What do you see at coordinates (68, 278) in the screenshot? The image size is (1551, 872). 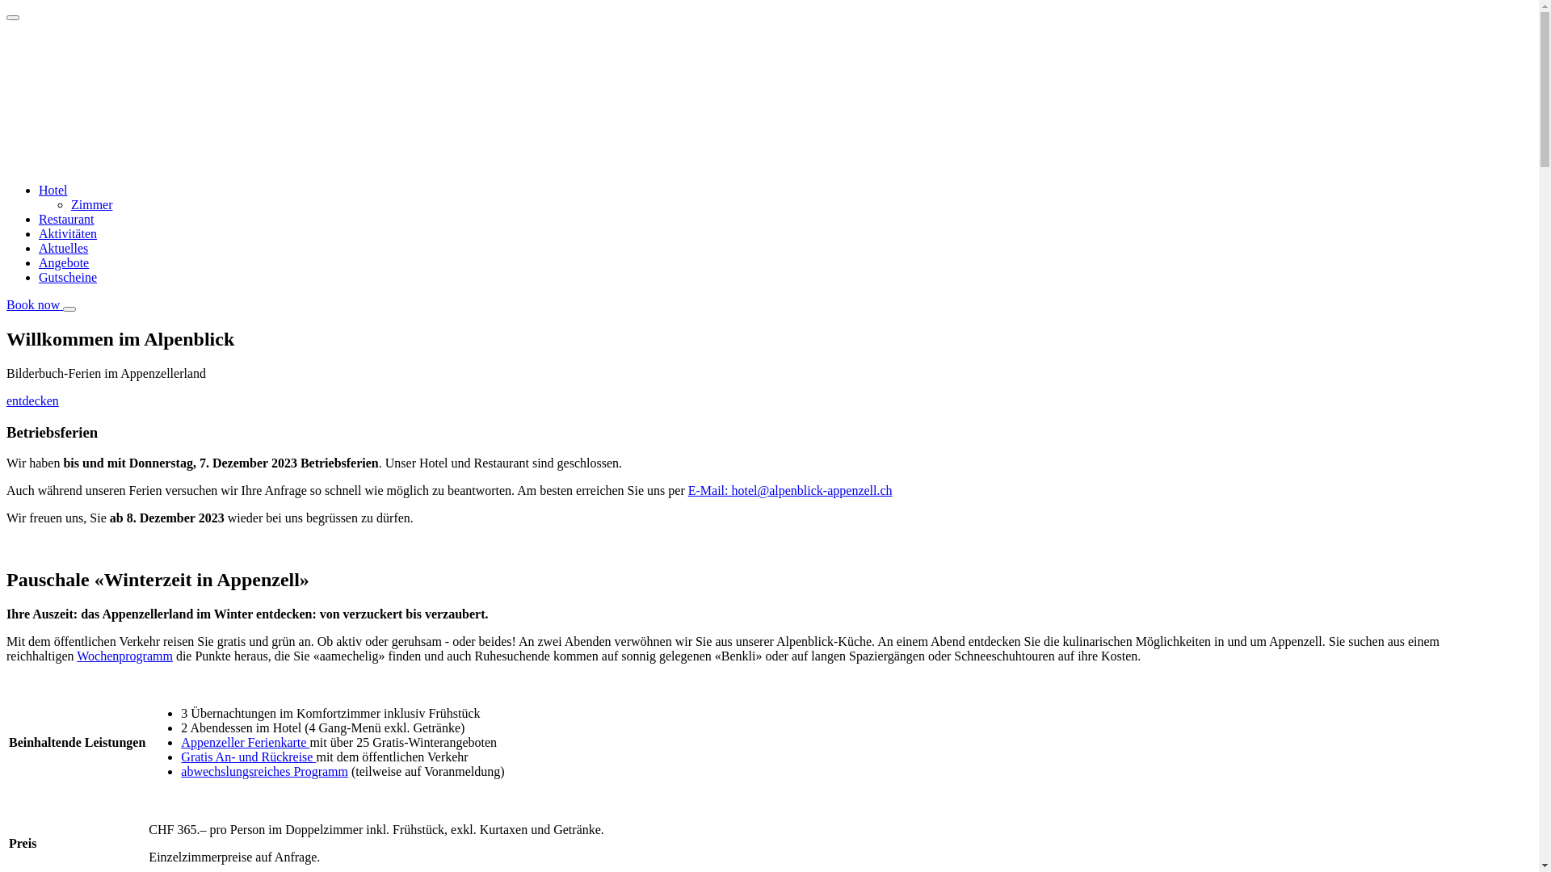 I see `Gutscheine` at bounding box center [68, 278].